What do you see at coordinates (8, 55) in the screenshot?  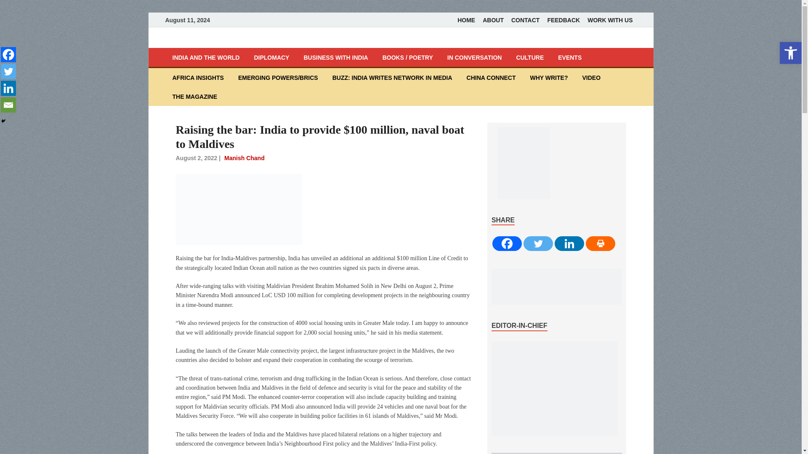 I see `Facebook` at bounding box center [8, 55].